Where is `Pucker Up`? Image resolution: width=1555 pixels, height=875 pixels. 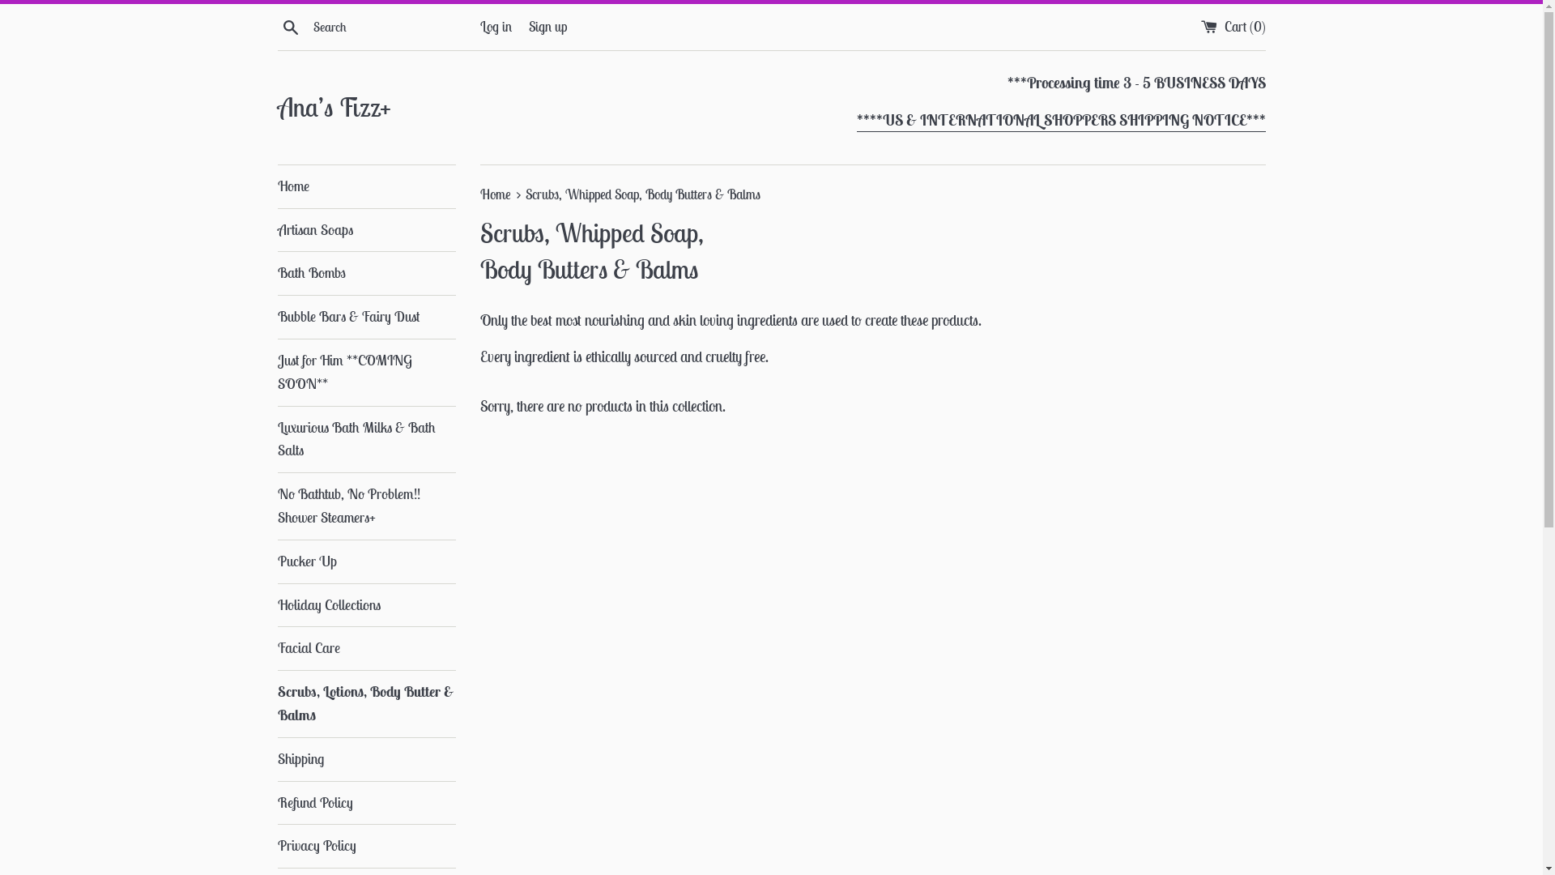 Pucker Up is located at coordinates (366, 562).